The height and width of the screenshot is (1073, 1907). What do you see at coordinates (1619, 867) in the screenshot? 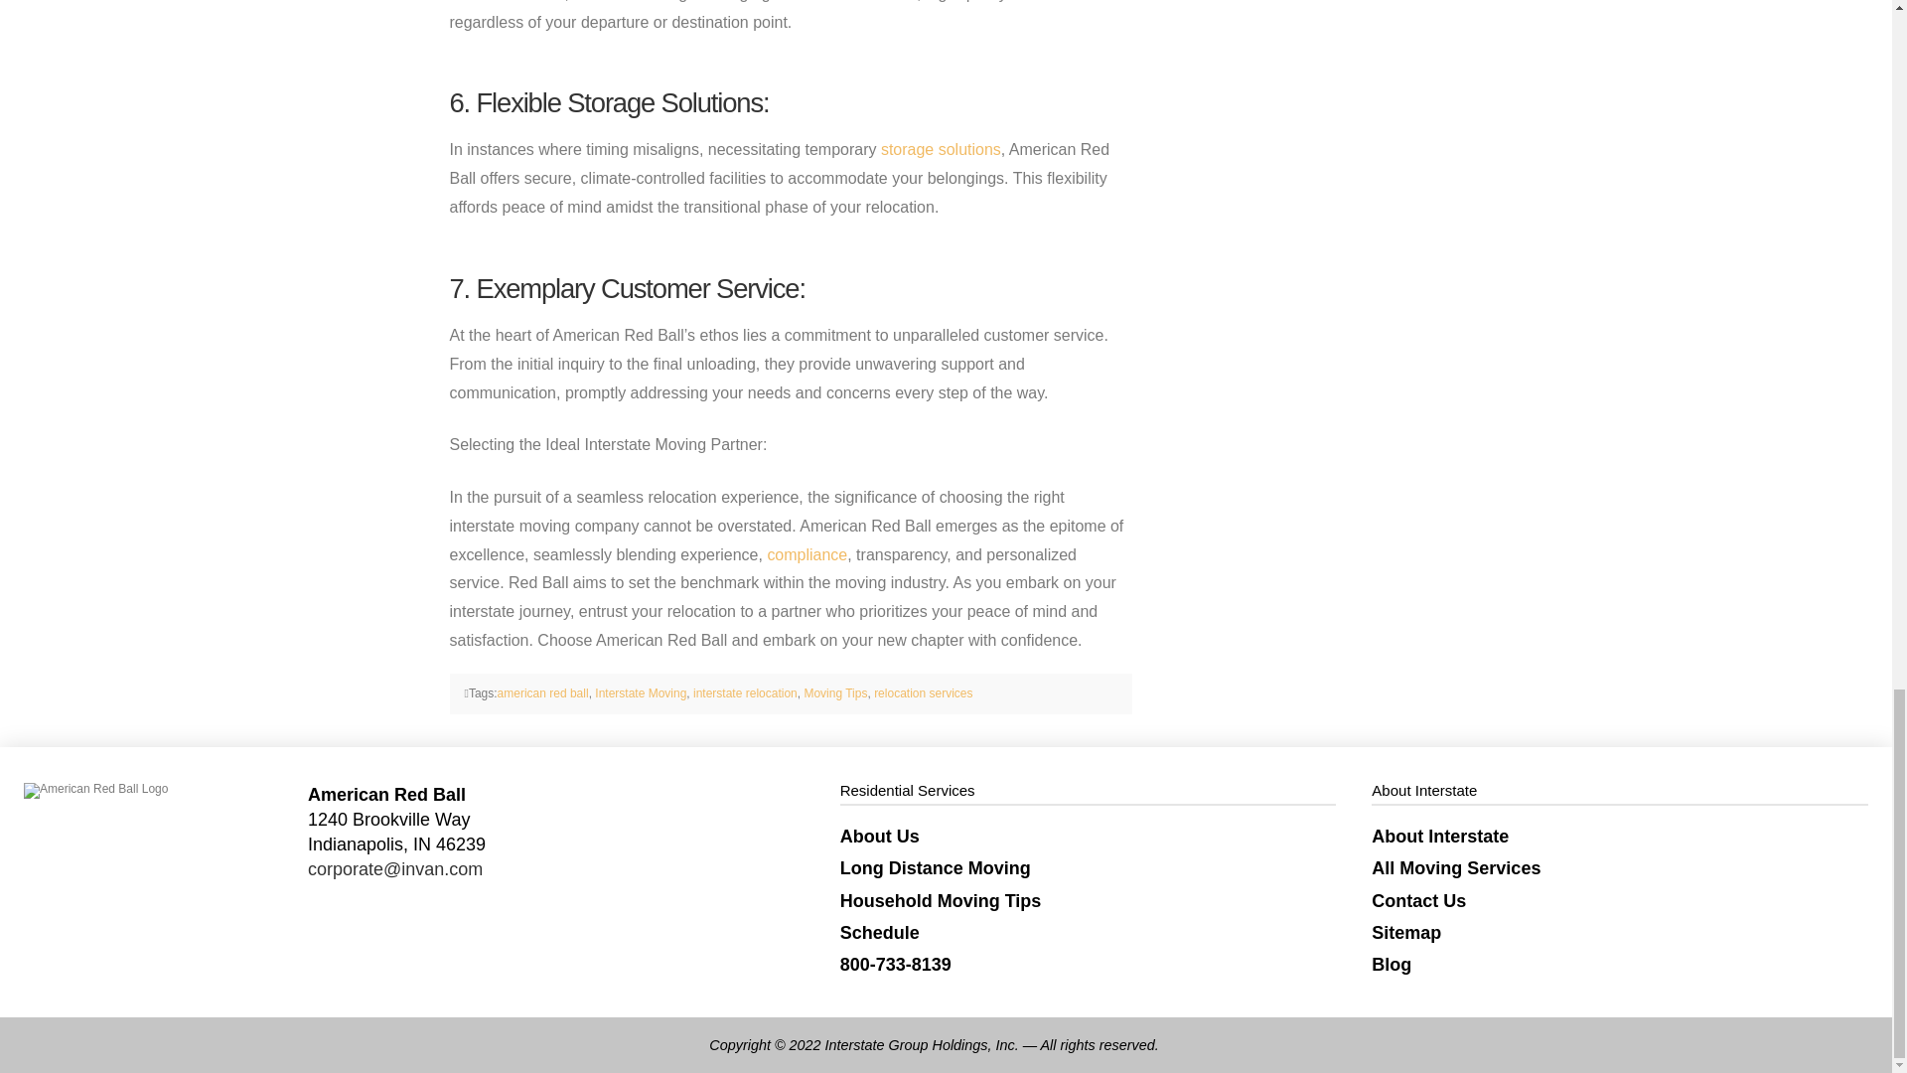
I see `All Moving Services` at bounding box center [1619, 867].